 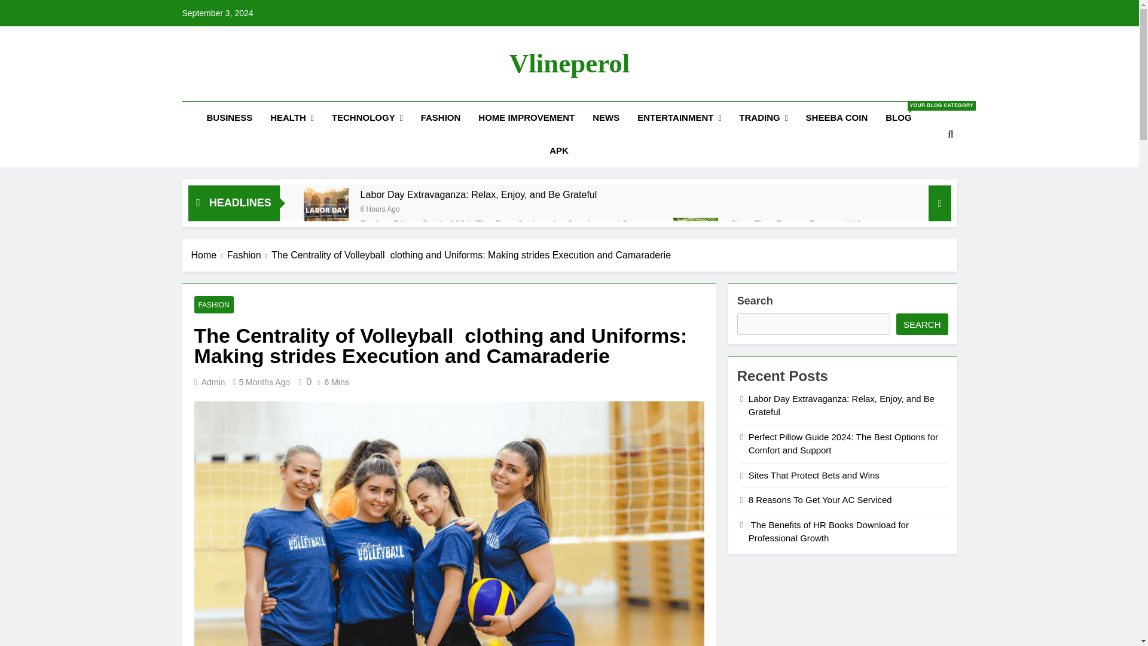 I want to click on Labor Day Extravaganza: Relax, Enjoy, and Be Grateful, so click(x=478, y=194).